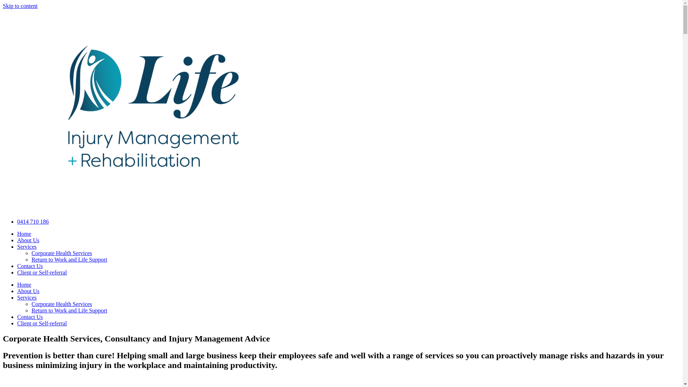 The width and height of the screenshot is (688, 387). I want to click on About Us, so click(28, 291).